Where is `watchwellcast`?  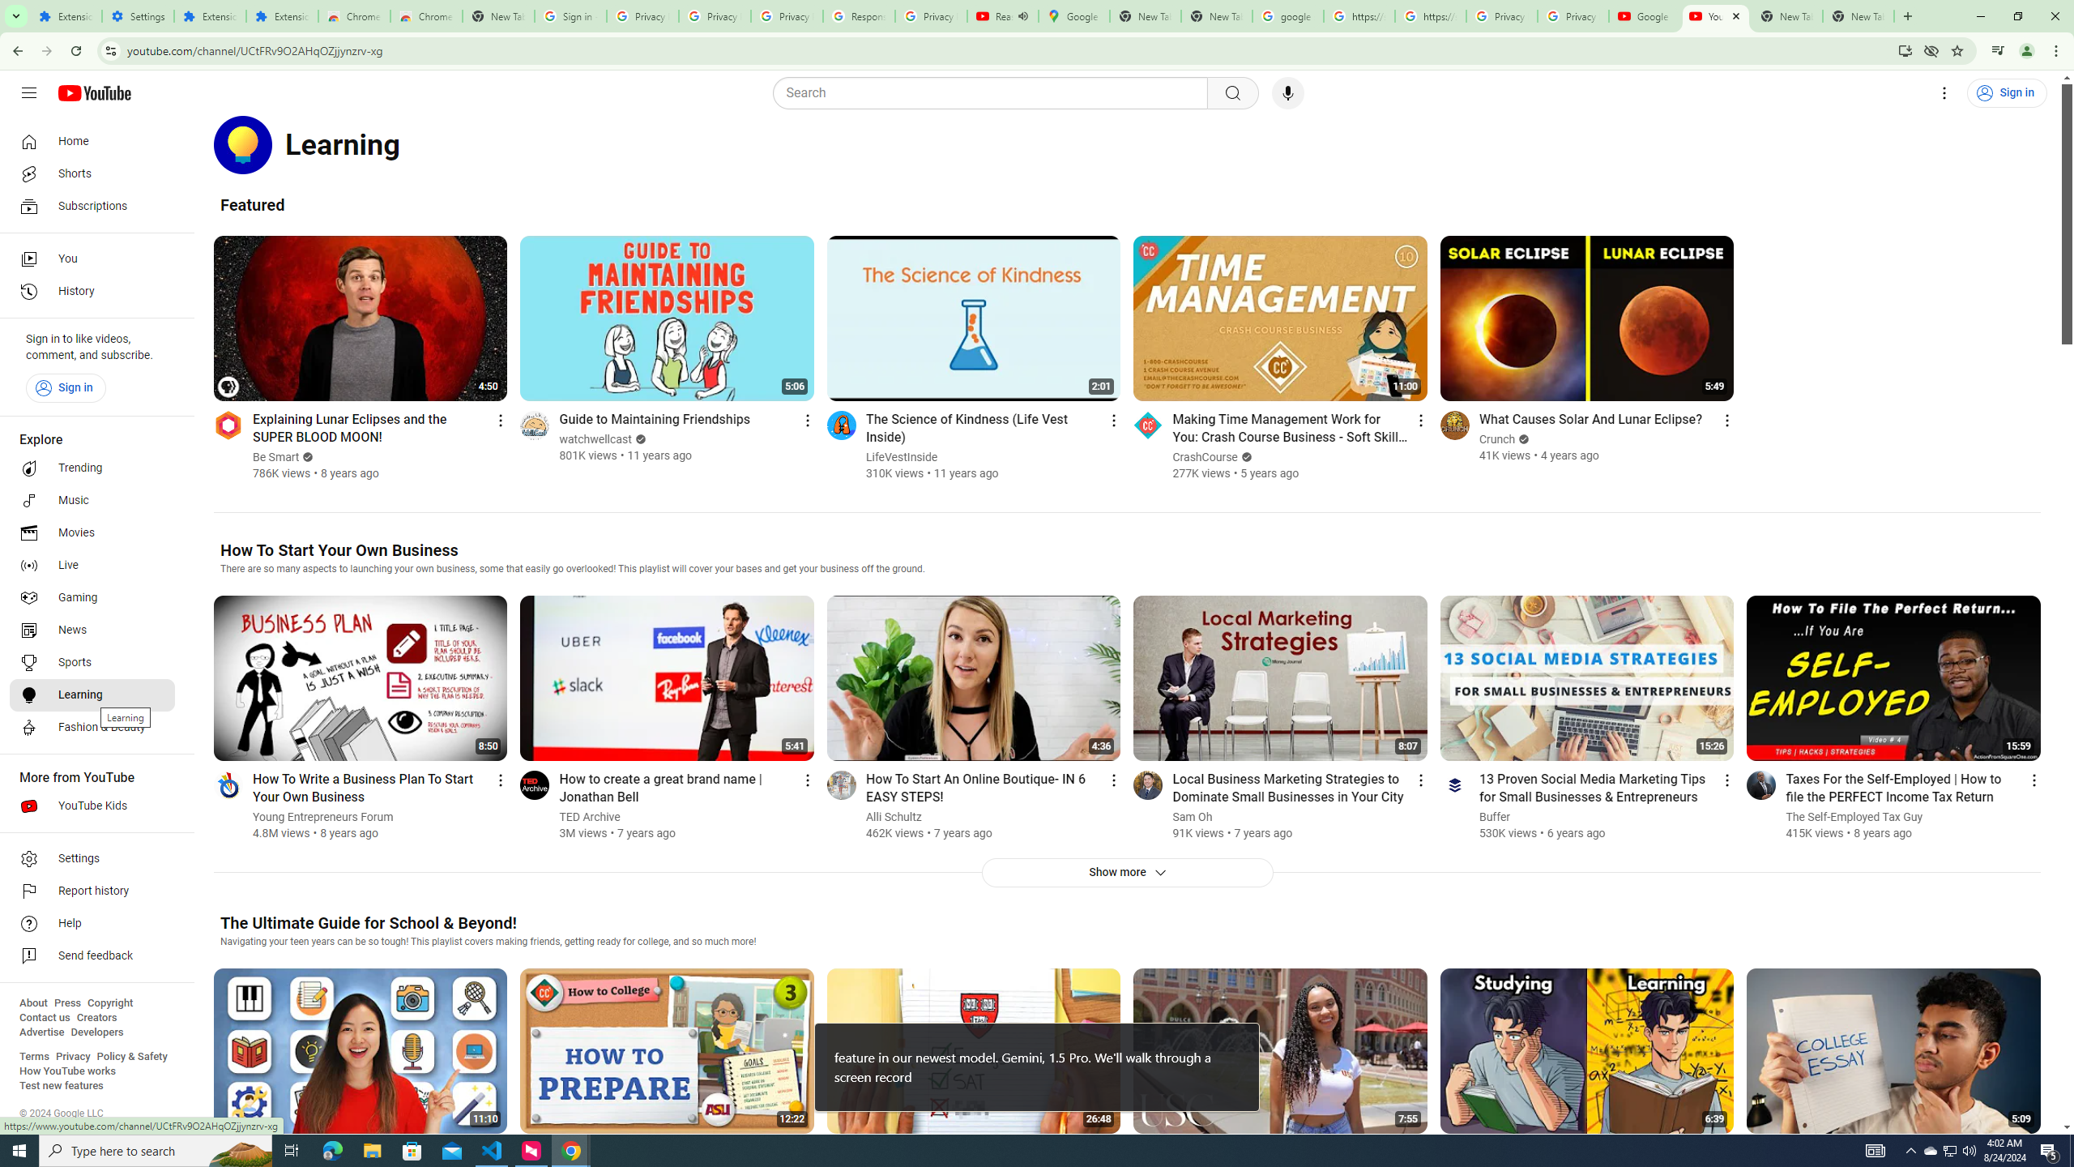 watchwellcast is located at coordinates (596, 439).